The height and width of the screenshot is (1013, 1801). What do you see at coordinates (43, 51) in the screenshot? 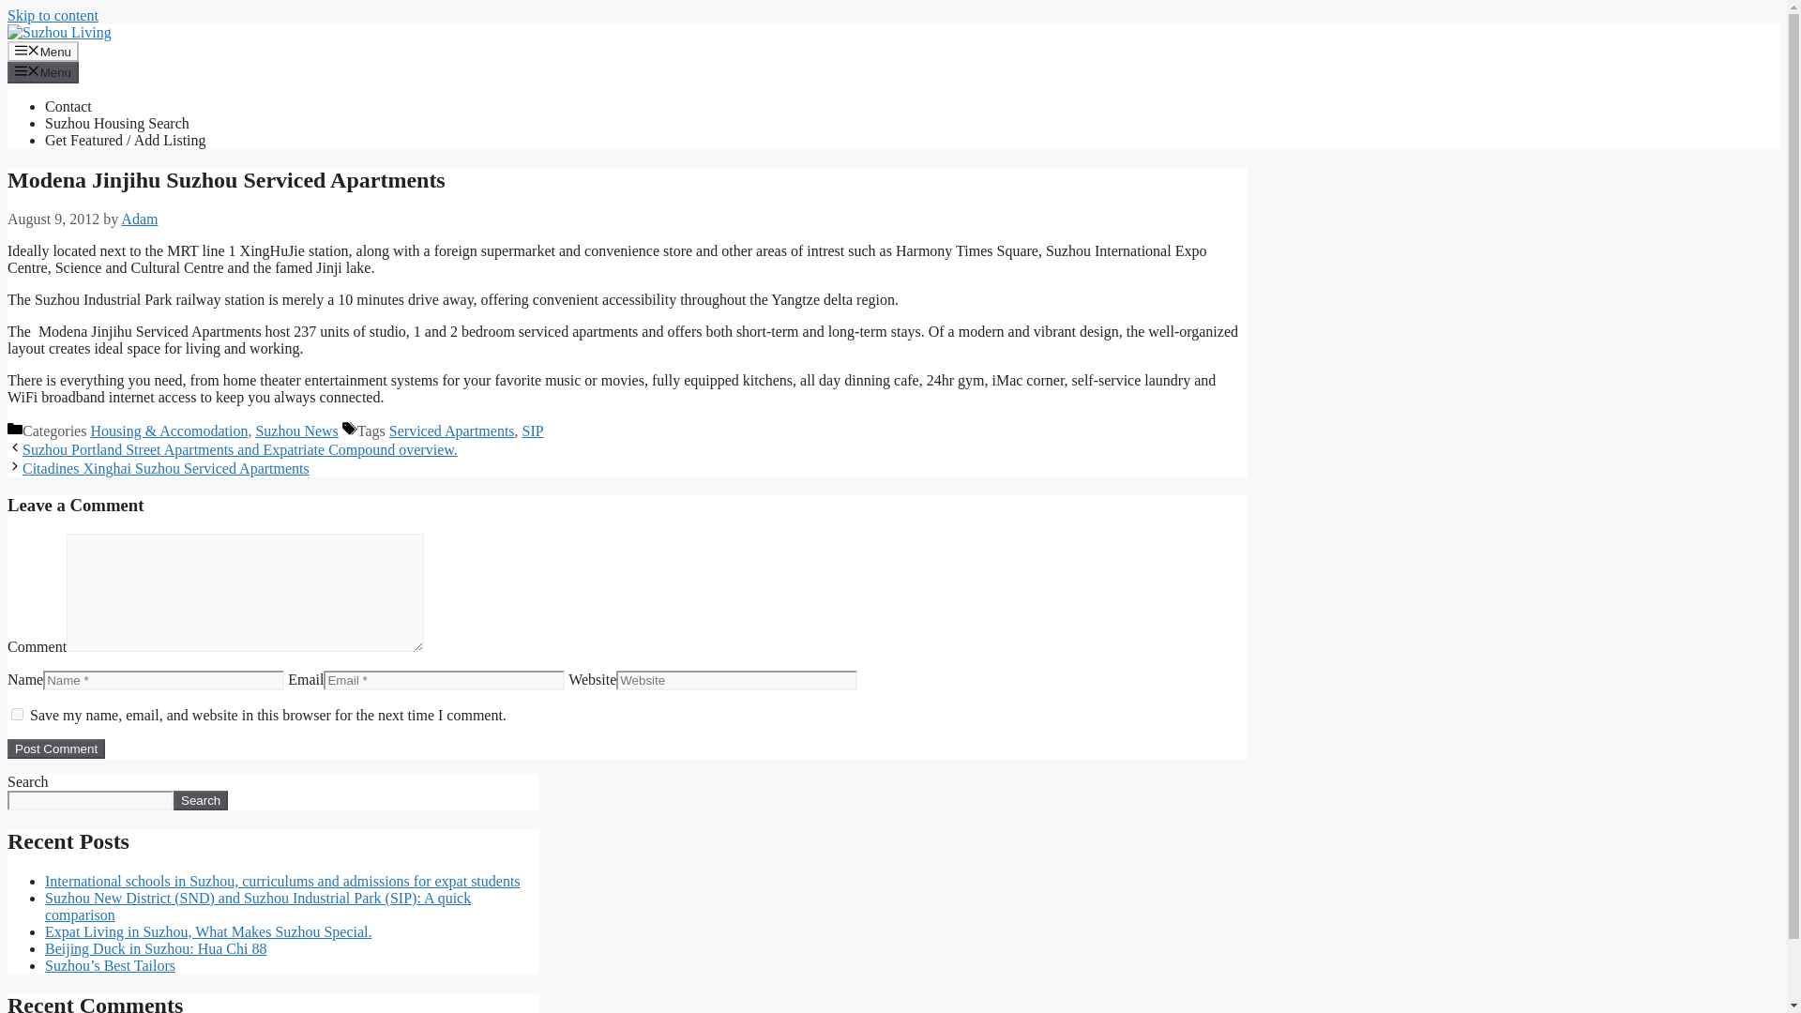
I see `Menu` at bounding box center [43, 51].